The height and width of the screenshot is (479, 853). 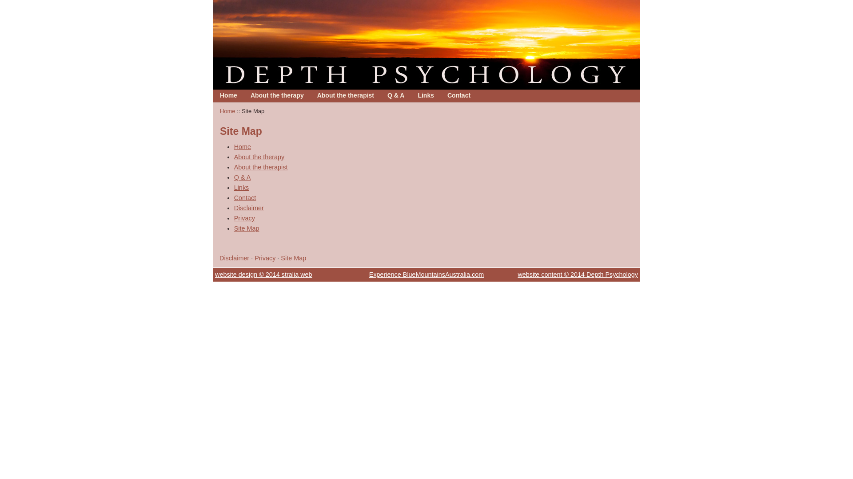 I want to click on Contact, so click(x=245, y=198).